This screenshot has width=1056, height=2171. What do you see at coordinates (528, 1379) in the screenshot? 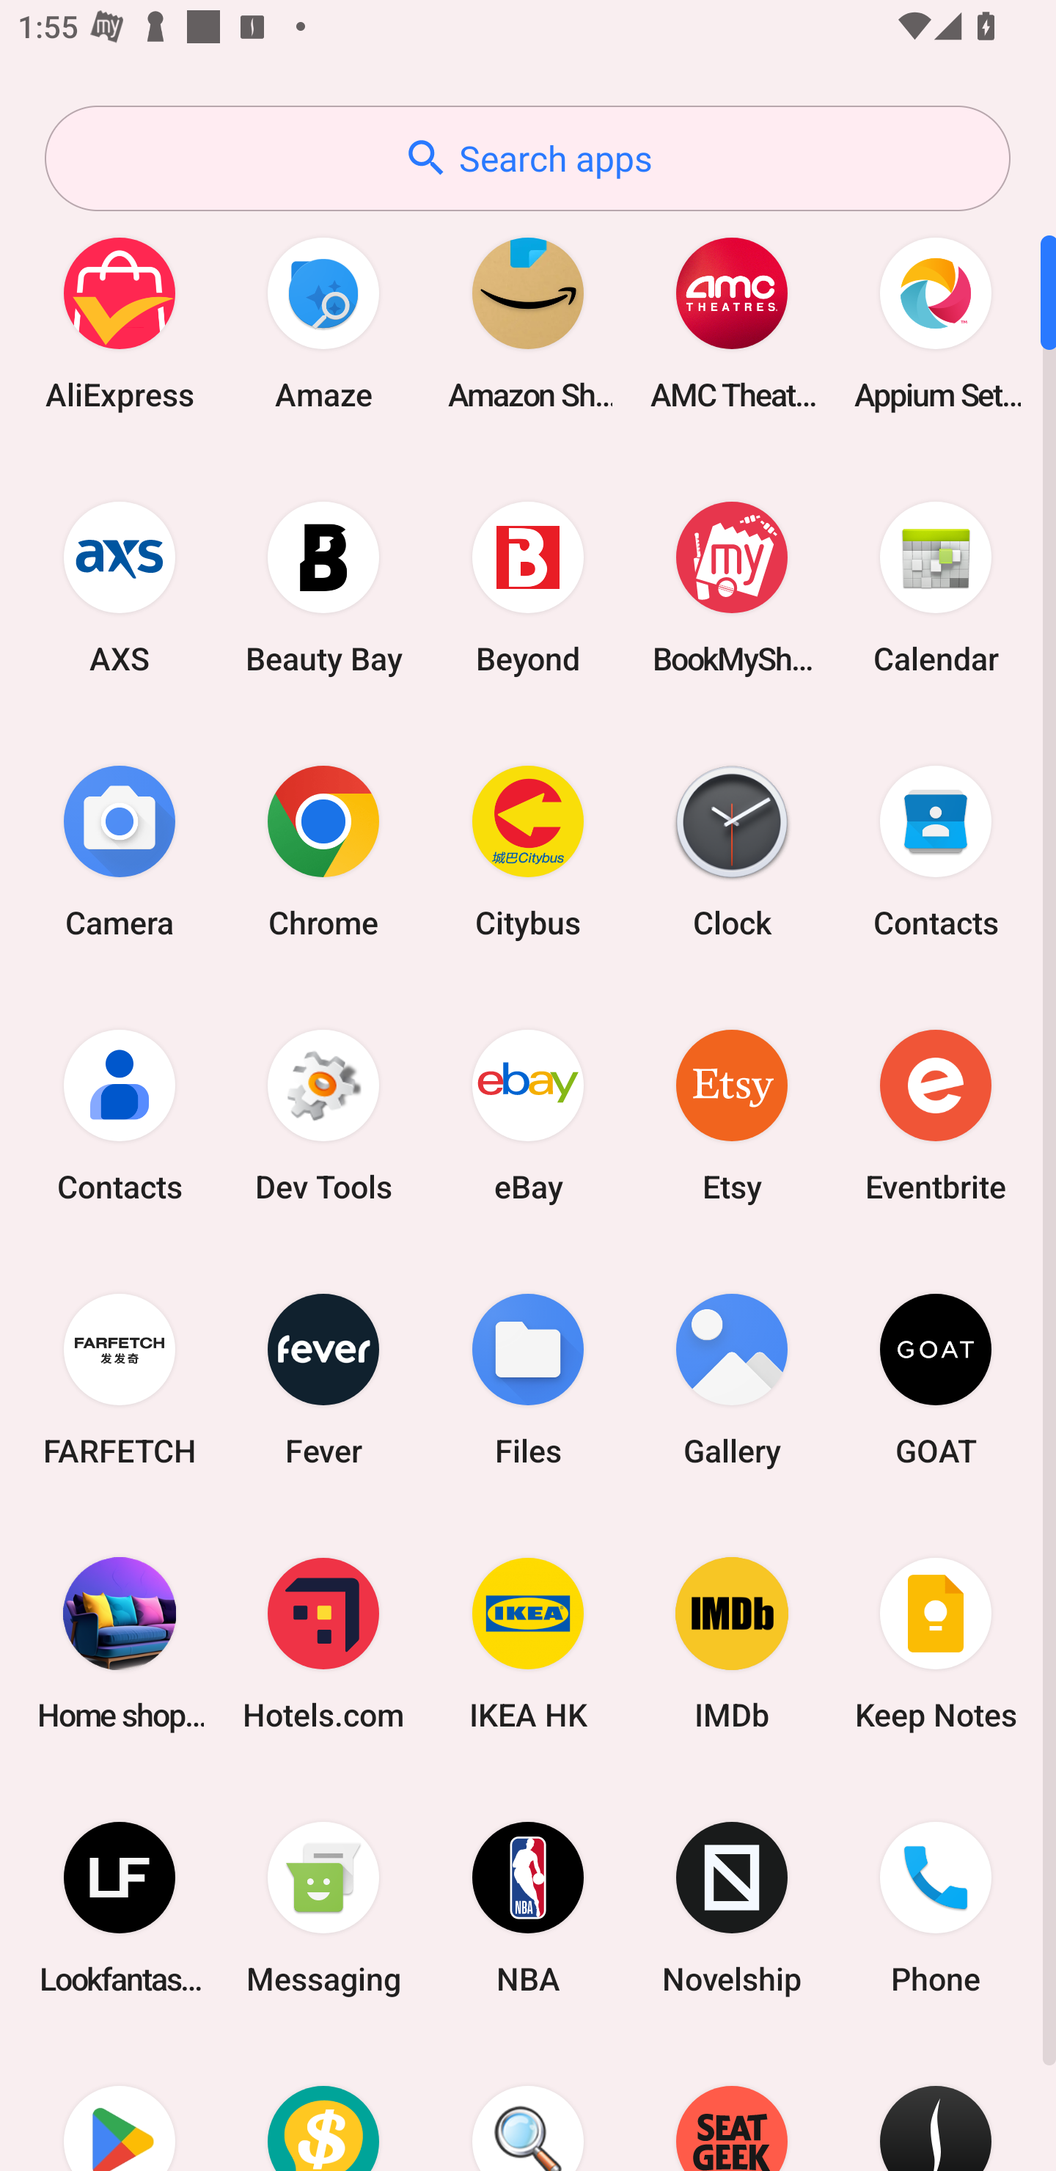
I see `Files` at bounding box center [528, 1379].